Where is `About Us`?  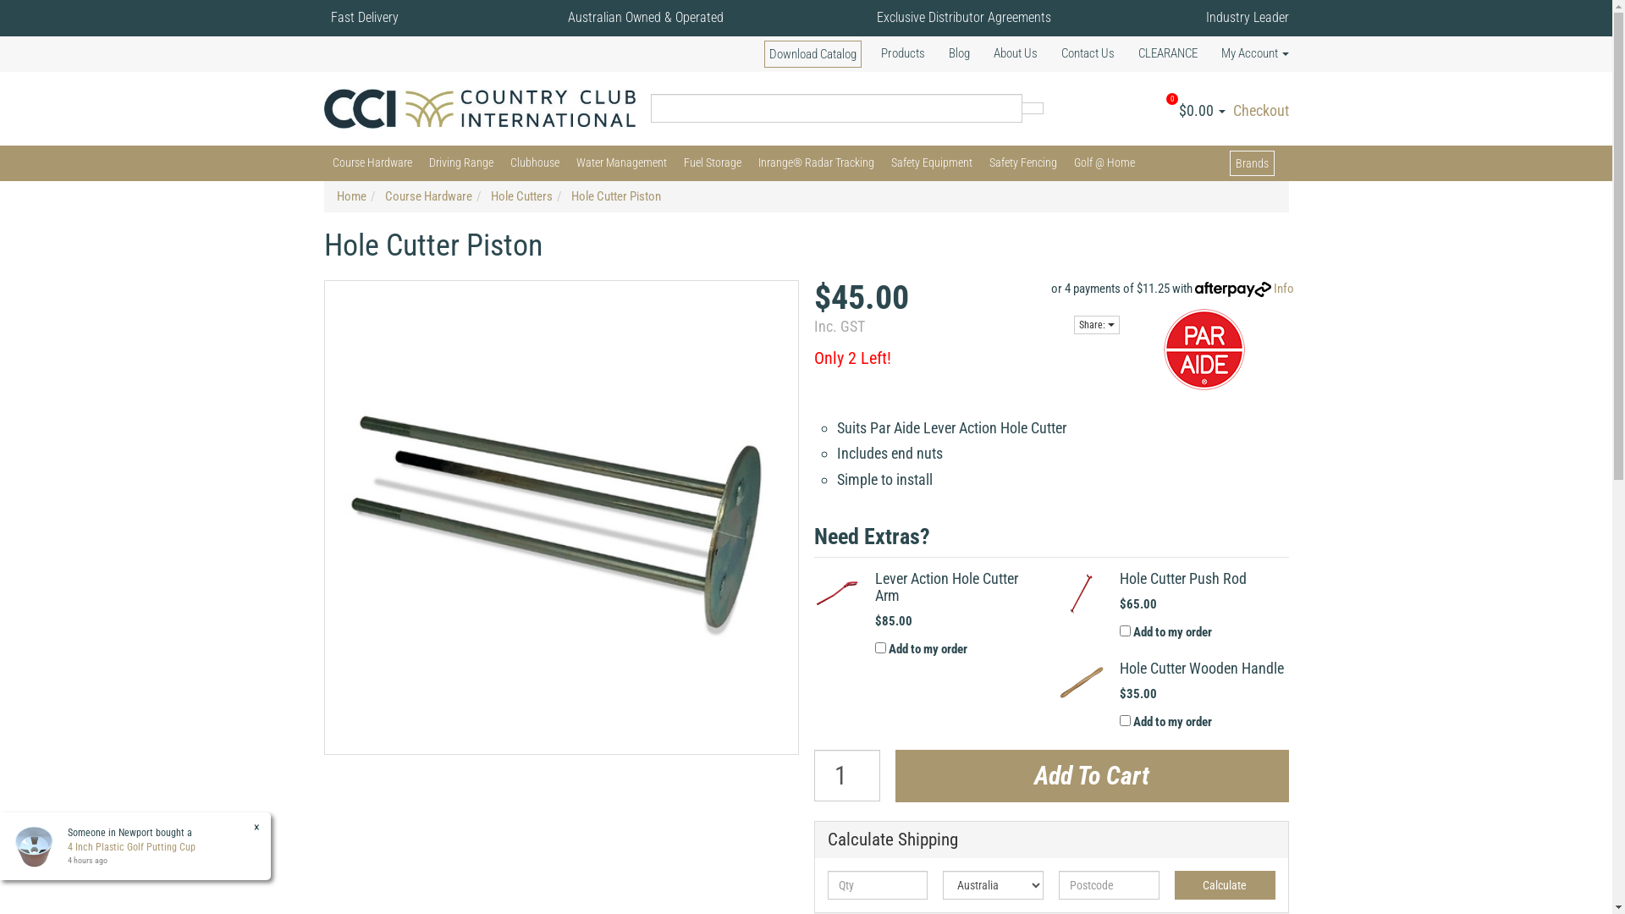
About Us is located at coordinates (1016, 53).